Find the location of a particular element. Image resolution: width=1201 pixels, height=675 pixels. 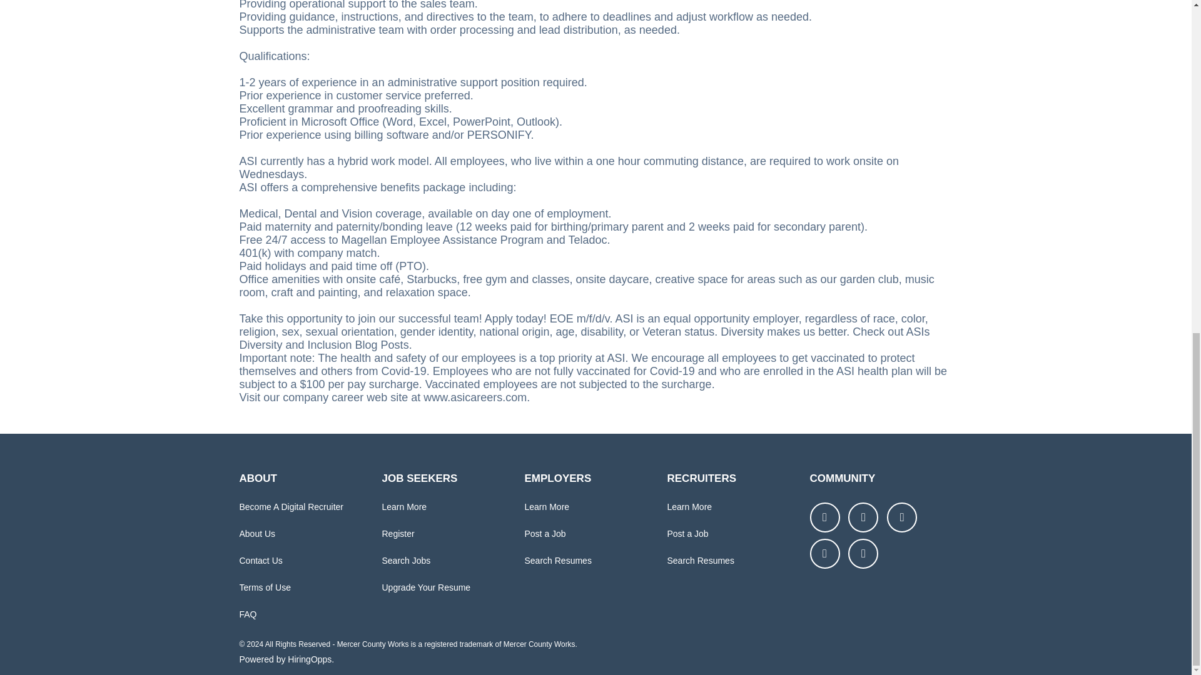

Terms of Use is located at coordinates (265, 587).